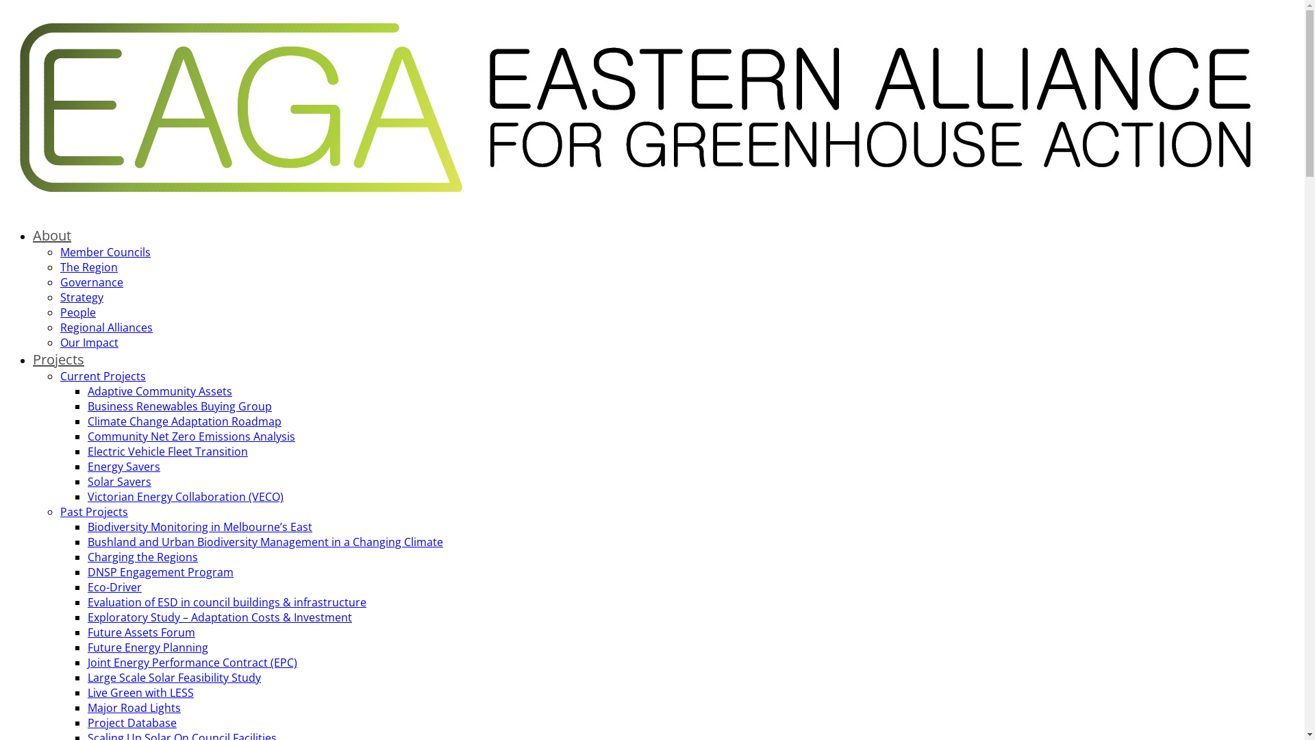 The height and width of the screenshot is (740, 1315). I want to click on Past Projects, so click(95, 512).